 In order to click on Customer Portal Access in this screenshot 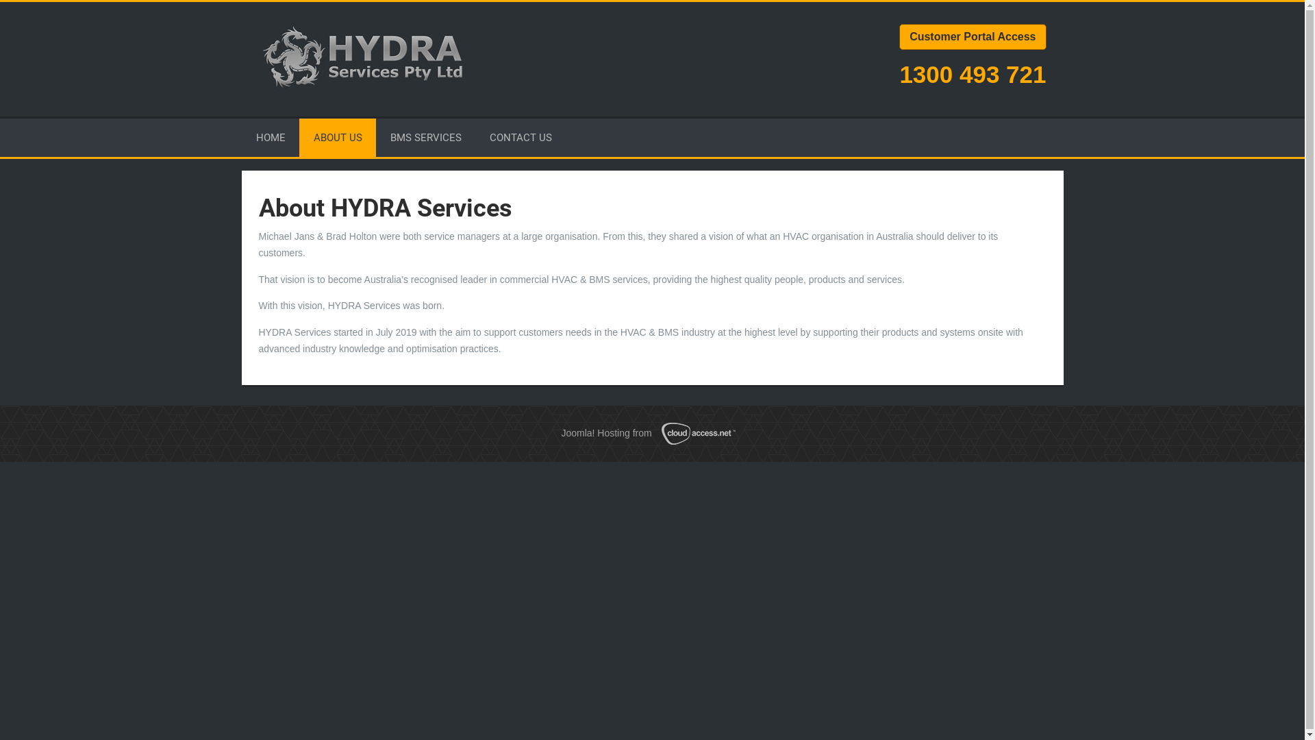, I will do `click(973, 36)`.